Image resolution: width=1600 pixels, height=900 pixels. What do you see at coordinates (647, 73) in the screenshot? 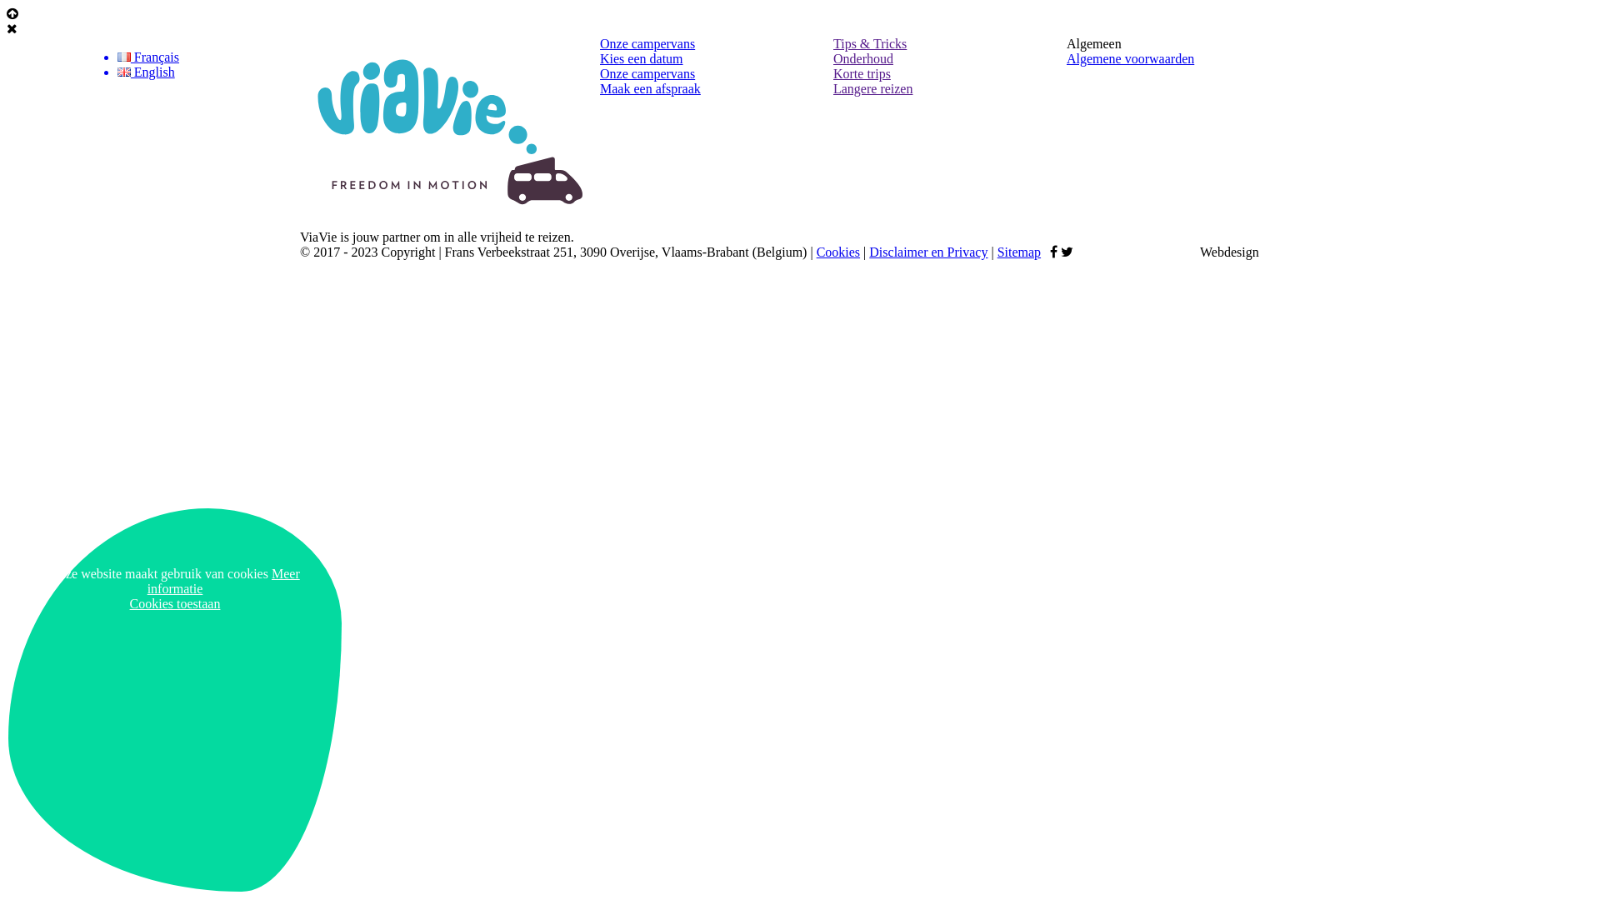
I see `Onze campervans` at bounding box center [647, 73].